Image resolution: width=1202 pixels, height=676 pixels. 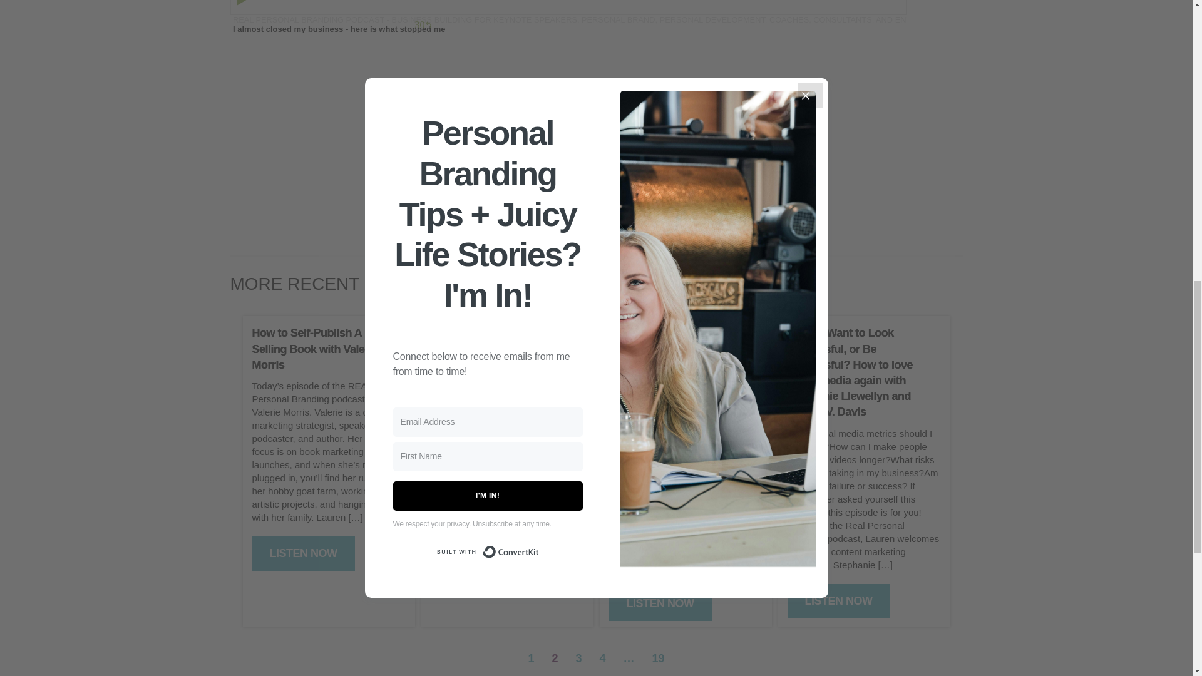 What do you see at coordinates (660, 603) in the screenshot?
I see `LISTEN NOW` at bounding box center [660, 603].